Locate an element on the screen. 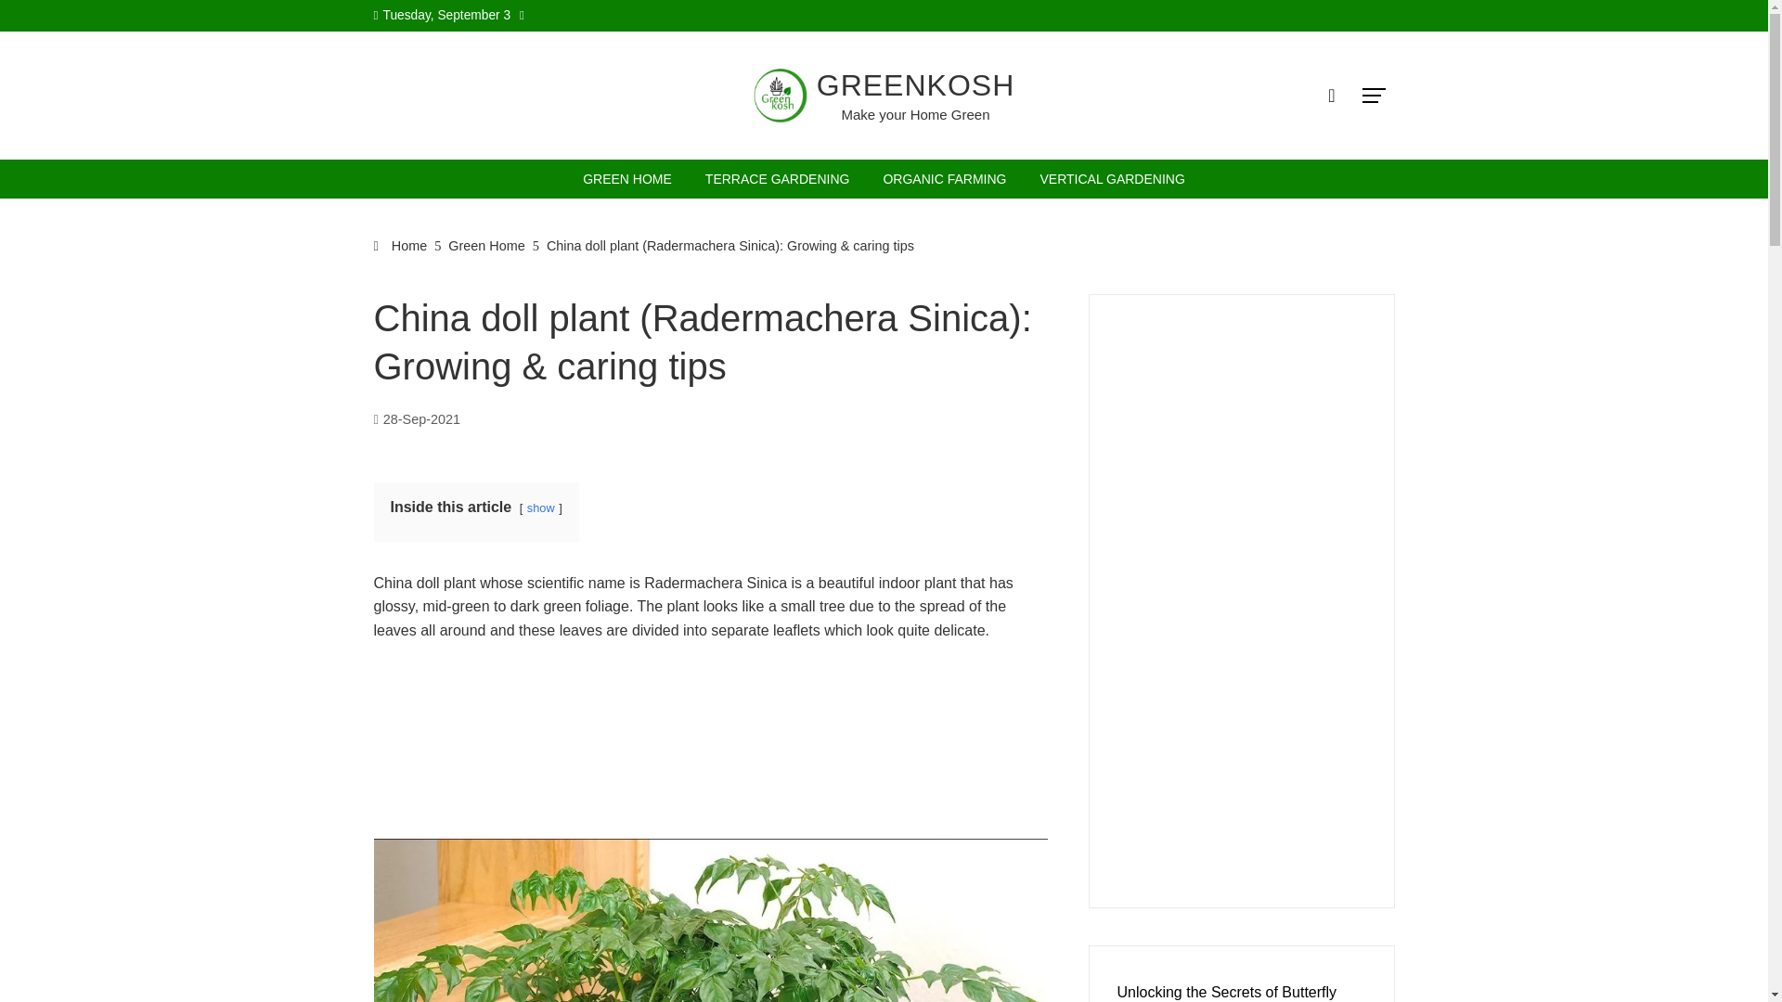  Advertisement is located at coordinates (709, 753).